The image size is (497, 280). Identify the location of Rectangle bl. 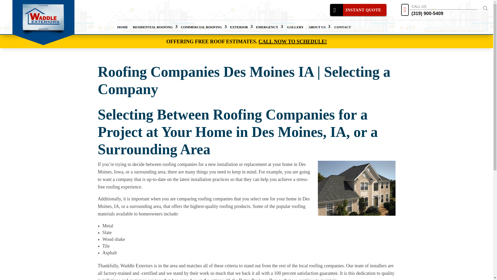
(43, 20).